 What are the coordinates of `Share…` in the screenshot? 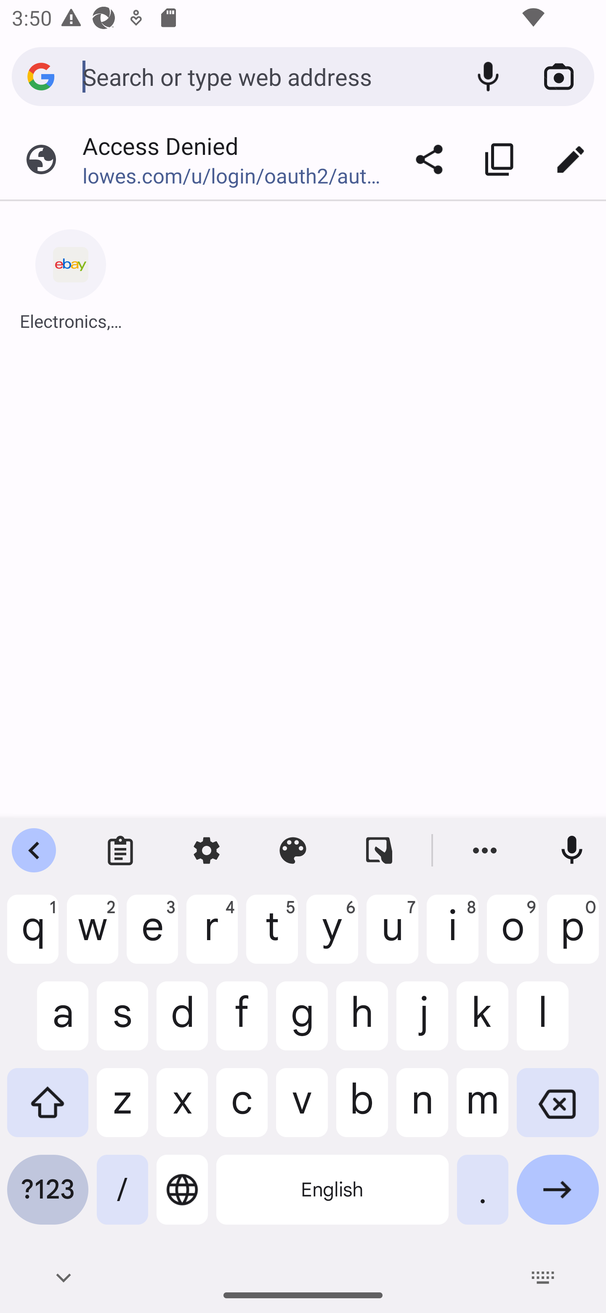 It's located at (429, 159).